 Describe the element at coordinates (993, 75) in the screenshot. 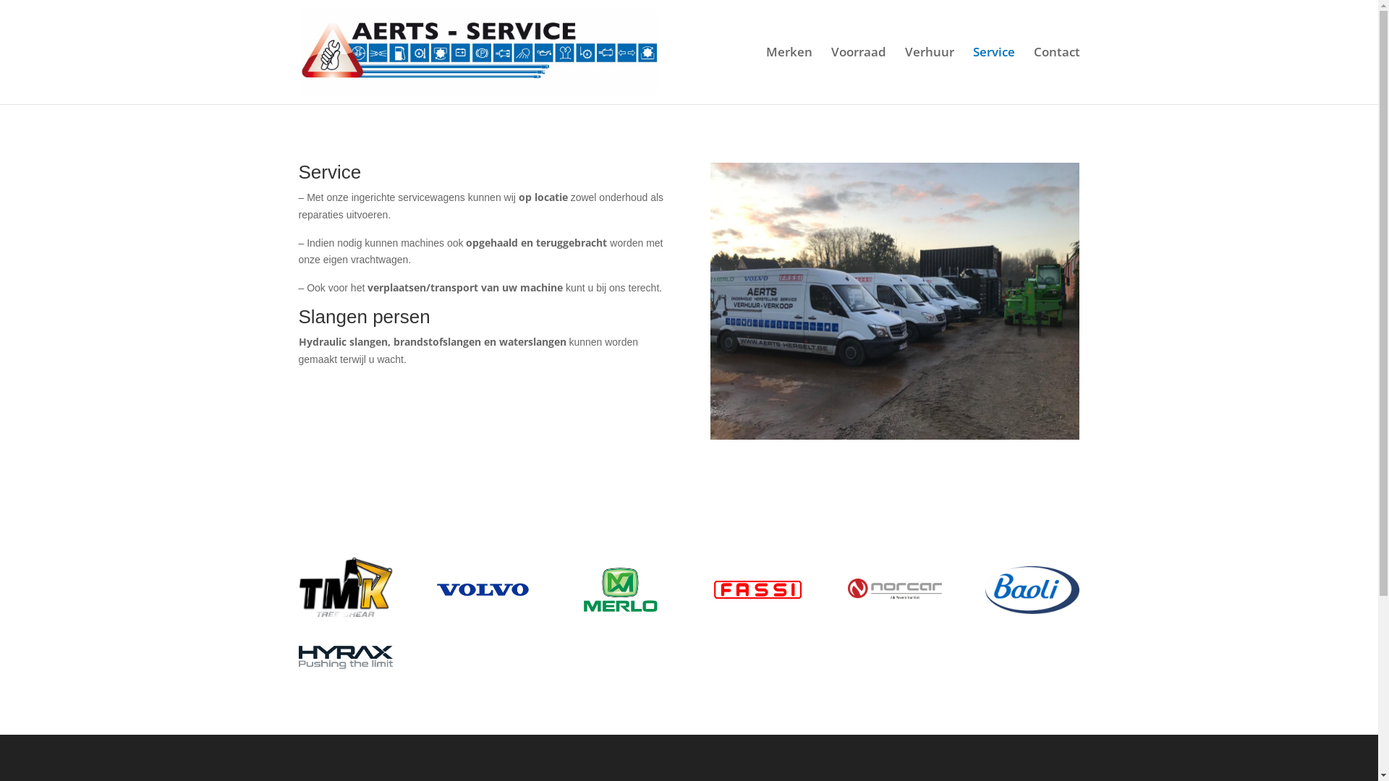

I see `Service` at that location.